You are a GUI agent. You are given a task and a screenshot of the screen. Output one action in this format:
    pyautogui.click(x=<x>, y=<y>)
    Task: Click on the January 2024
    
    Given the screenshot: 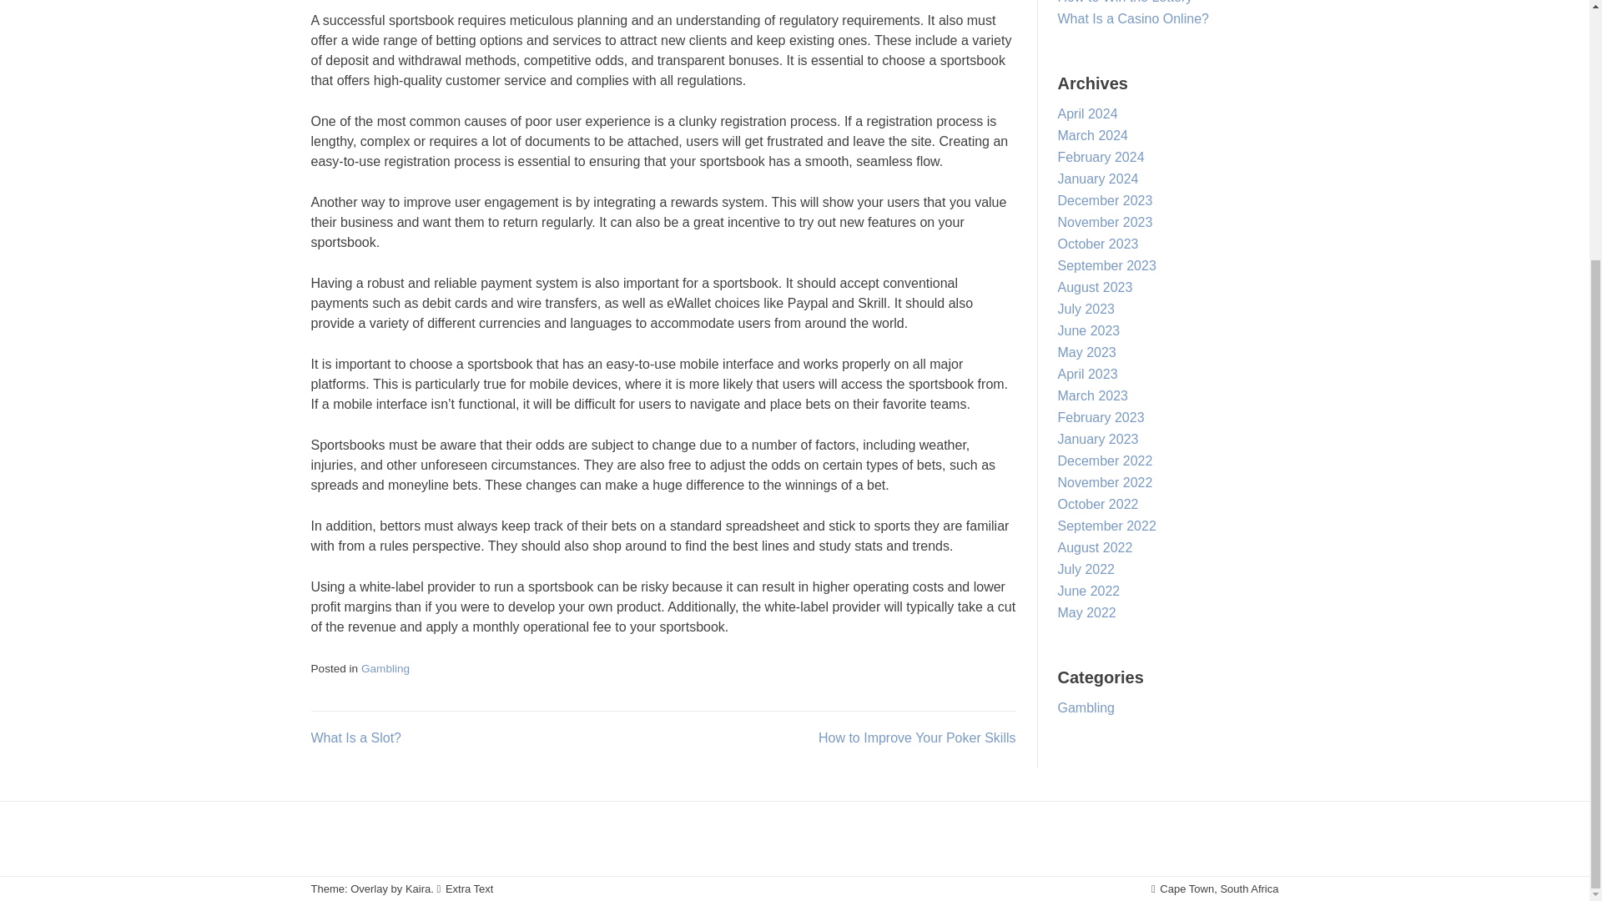 What is the action you would take?
    pyautogui.click(x=1098, y=179)
    